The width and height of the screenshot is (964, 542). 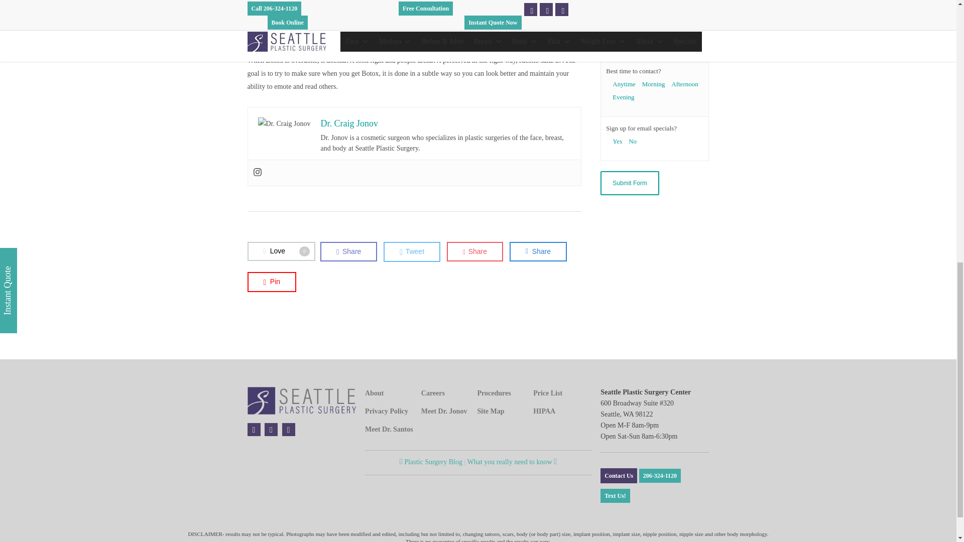 What do you see at coordinates (475, 251) in the screenshot?
I see `Share this` at bounding box center [475, 251].